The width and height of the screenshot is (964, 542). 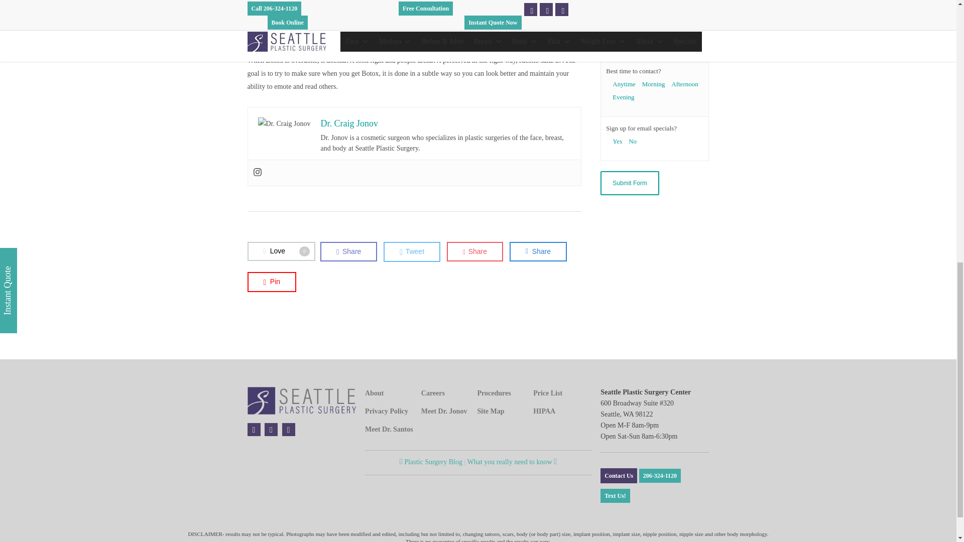 What do you see at coordinates (475, 251) in the screenshot?
I see `Share this` at bounding box center [475, 251].